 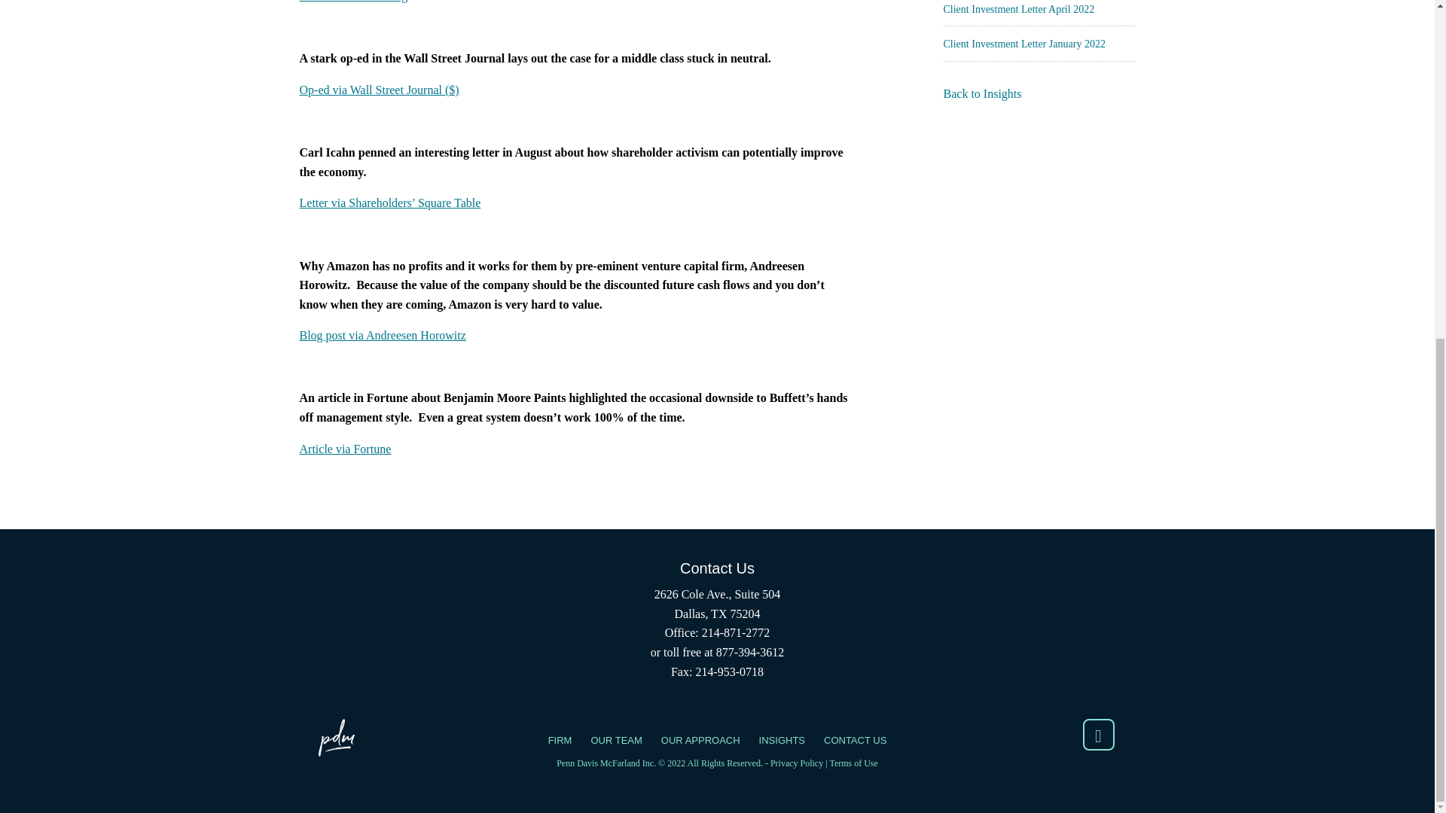 What do you see at coordinates (345, 449) in the screenshot?
I see `Article via Fortune` at bounding box center [345, 449].